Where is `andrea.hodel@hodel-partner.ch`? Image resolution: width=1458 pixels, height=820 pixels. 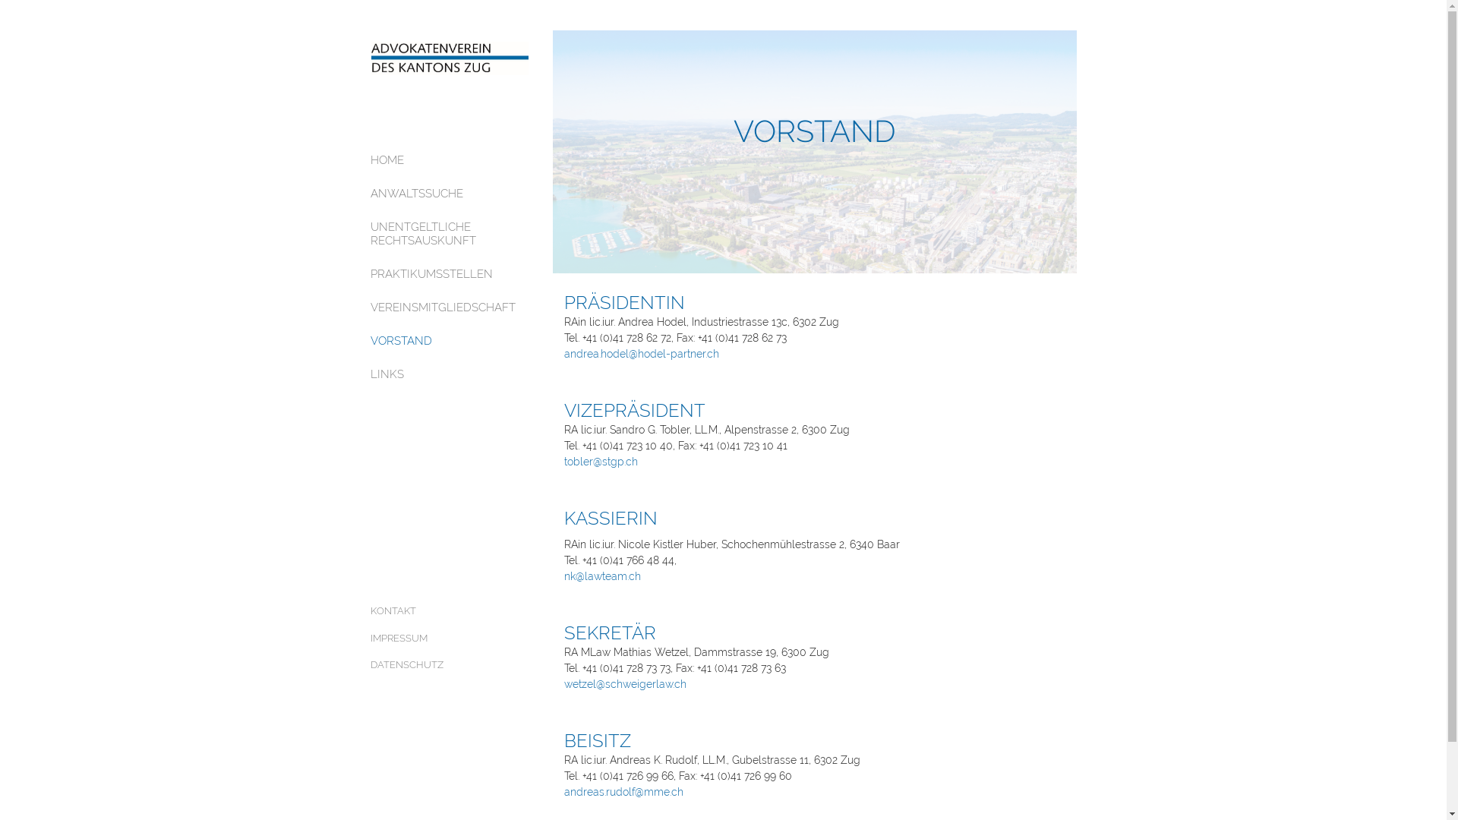
andrea.hodel@hodel-partner.ch is located at coordinates (641, 354).